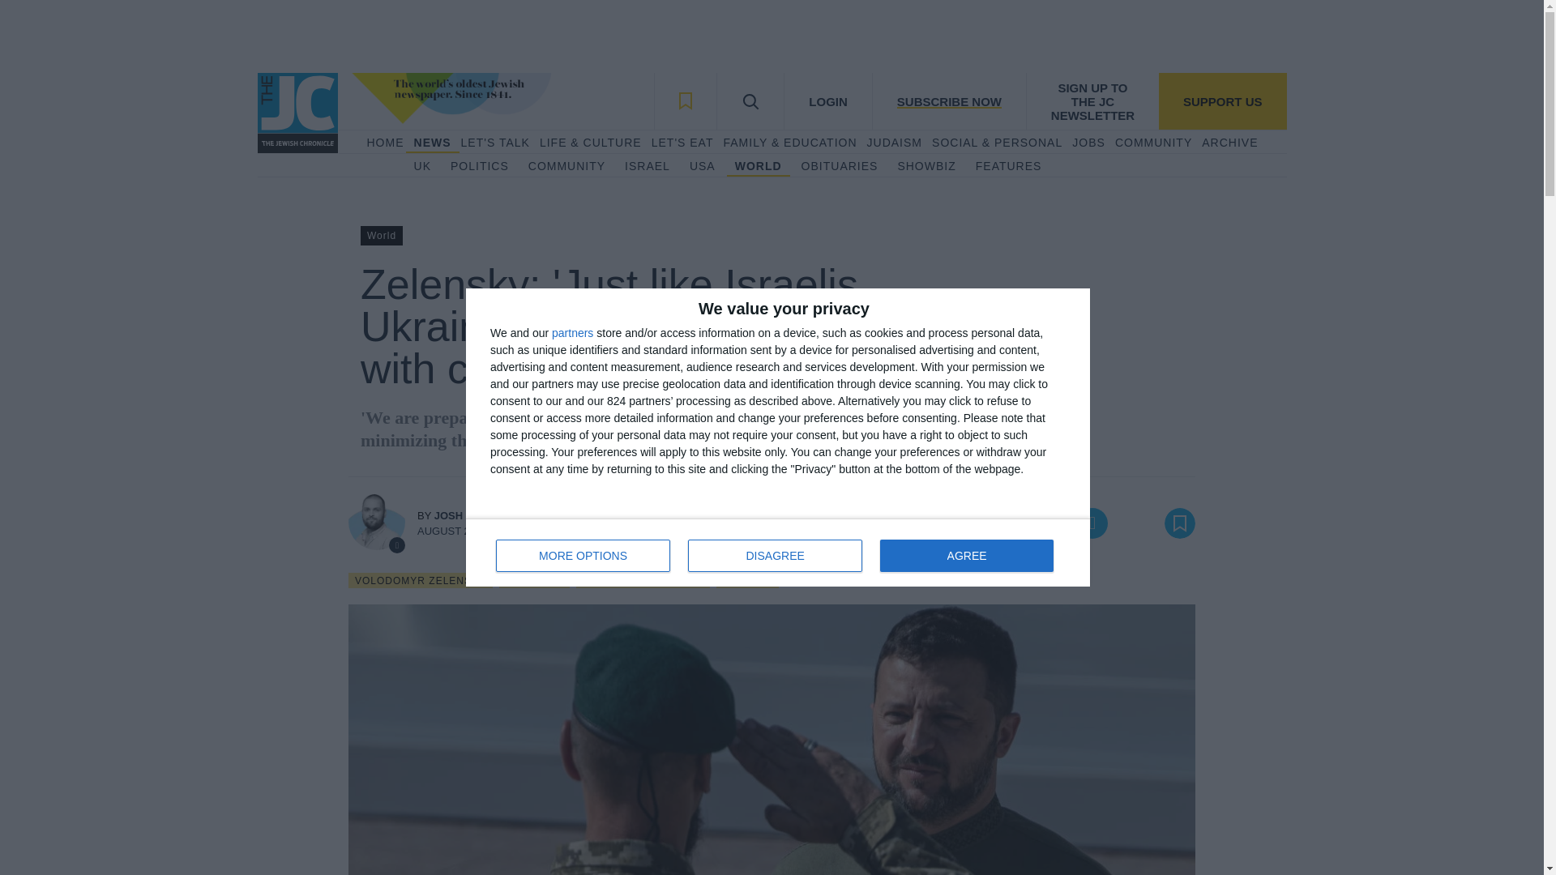 The height and width of the screenshot is (875, 1556). What do you see at coordinates (702, 167) in the screenshot?
I see `USA` at bounding box center [702, 167].